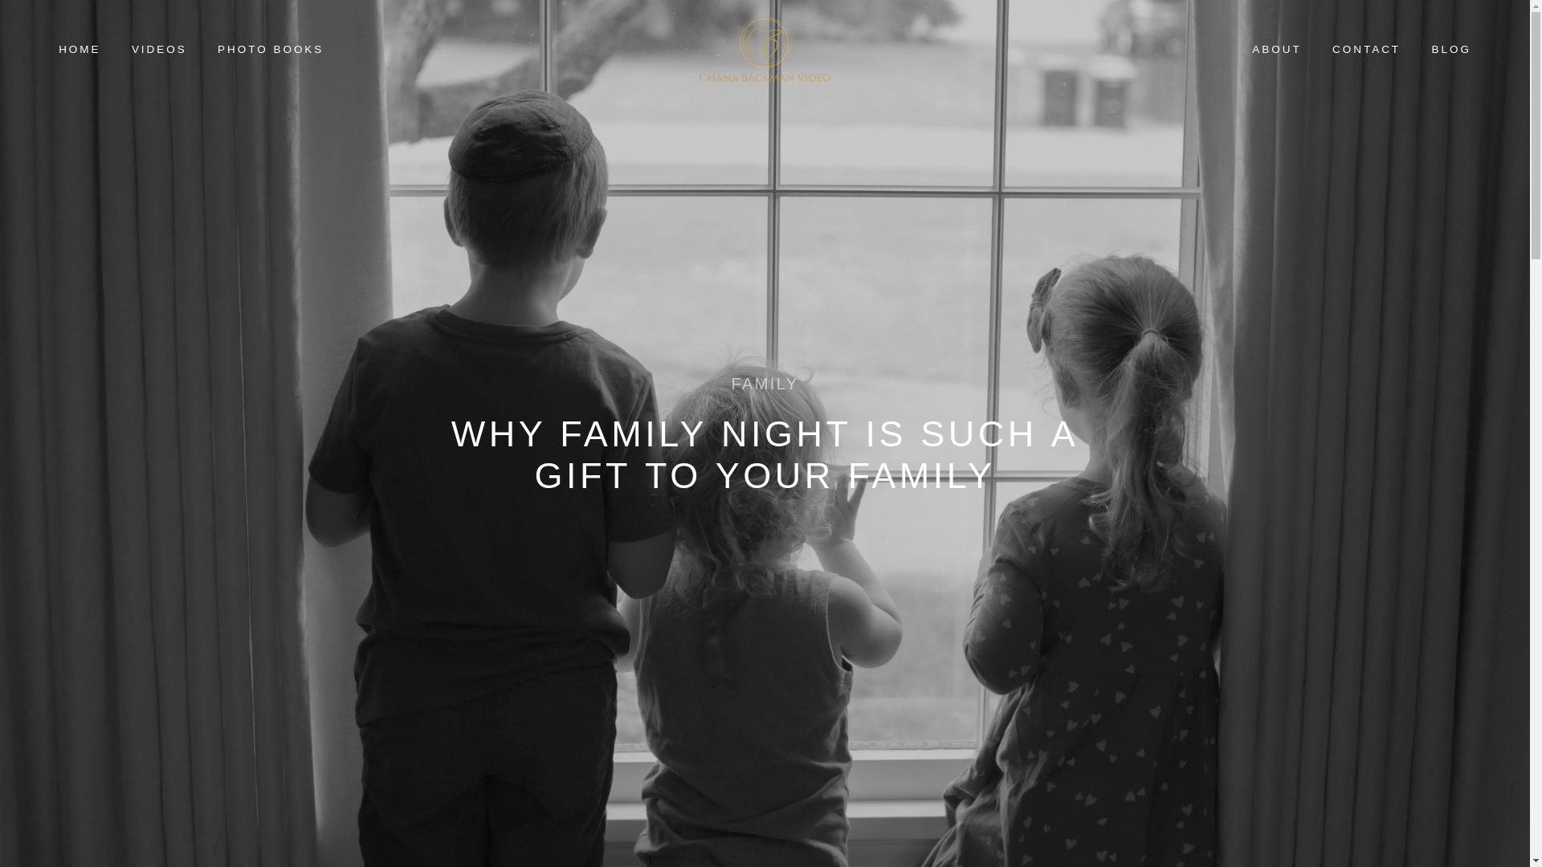 The image size is (1542, 867). What do you see at coordinates (159, 50) in the screenshot?
I see `VIDEOS` at bounding box center [159, 50].